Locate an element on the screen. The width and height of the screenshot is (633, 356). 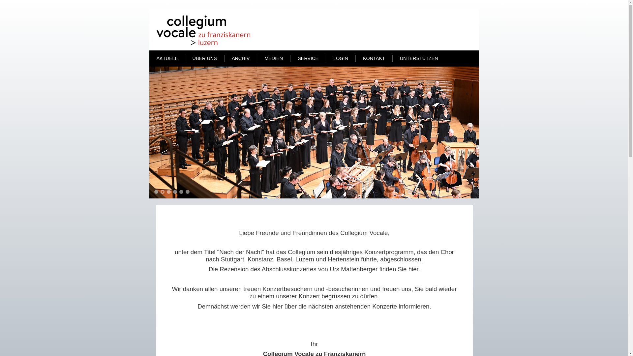
1 is located at coordinates (156, 192).